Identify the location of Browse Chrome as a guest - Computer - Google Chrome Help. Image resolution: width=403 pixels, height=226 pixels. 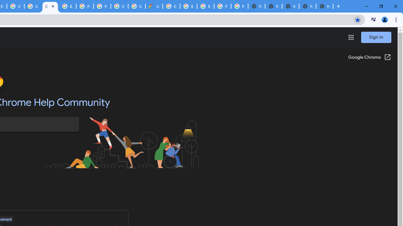
(67, 6).